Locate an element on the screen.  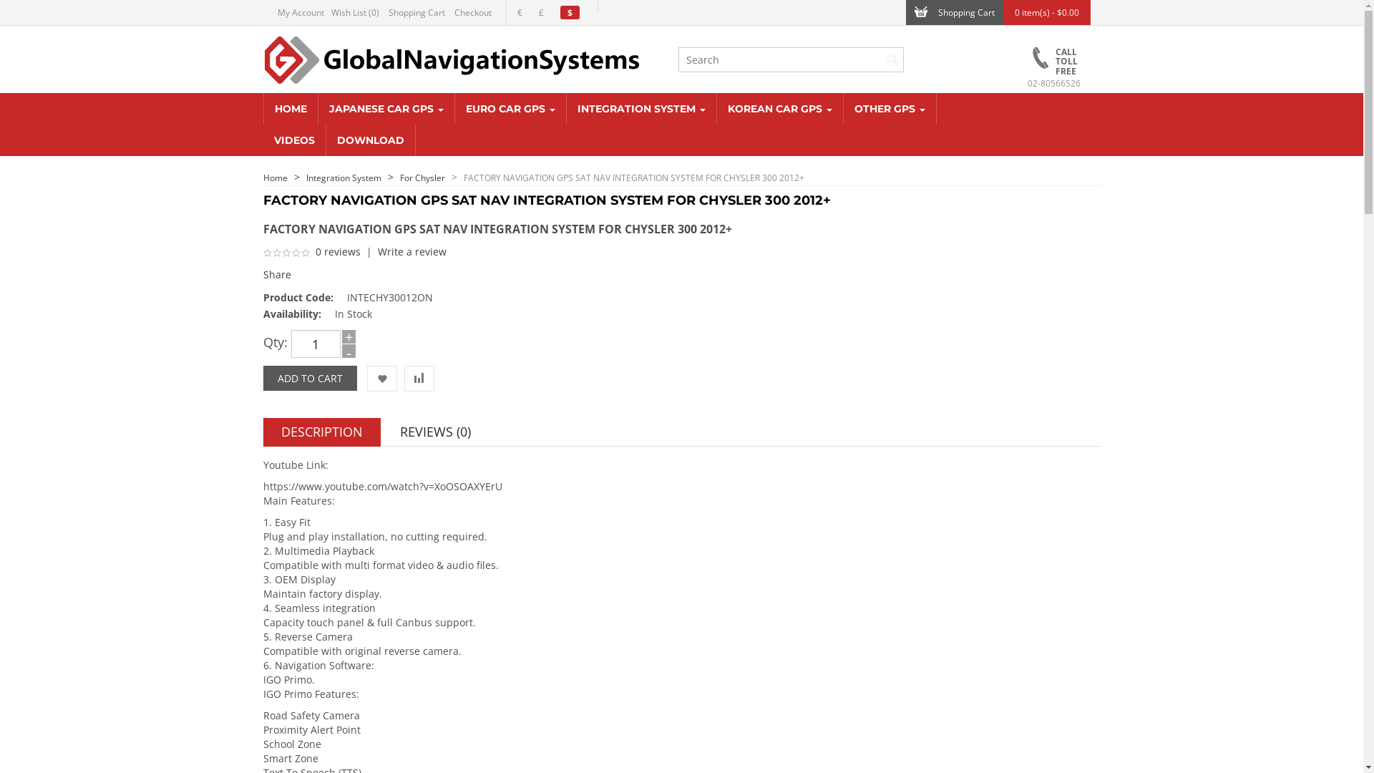
Integration System is located at coordinates (343, 178).